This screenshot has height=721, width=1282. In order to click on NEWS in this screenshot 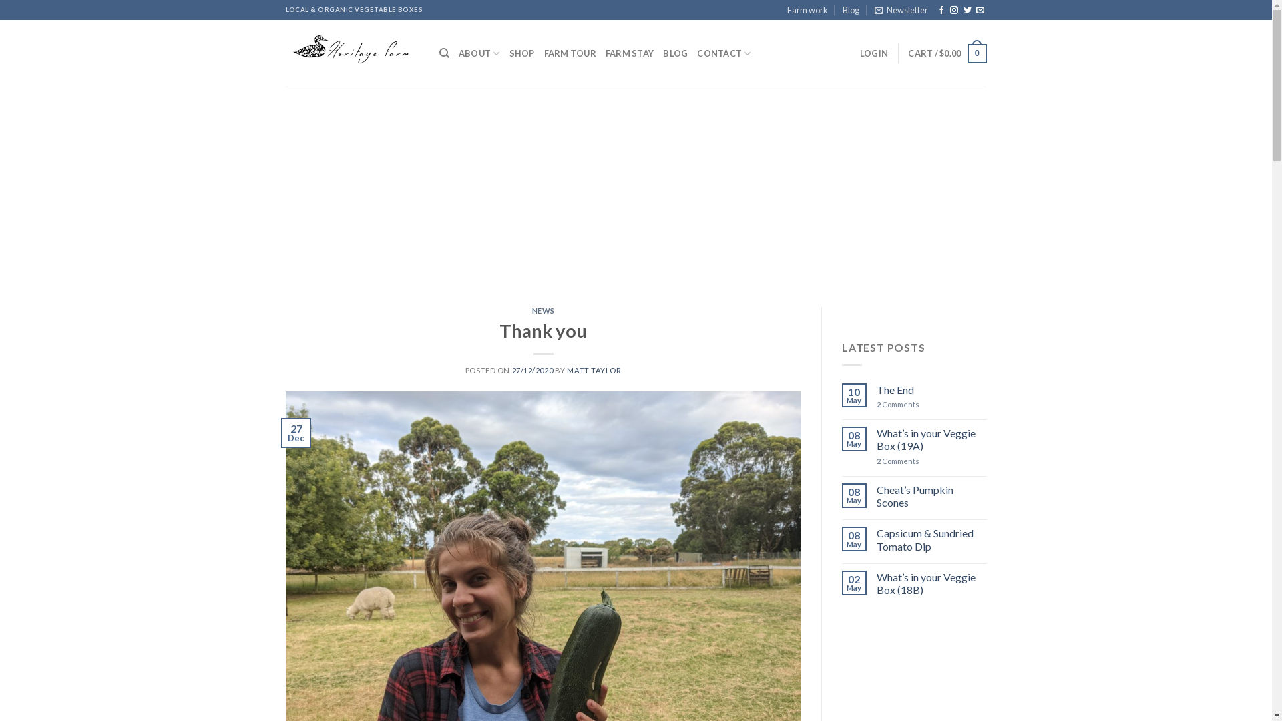, I will do `click(544, 311)`.